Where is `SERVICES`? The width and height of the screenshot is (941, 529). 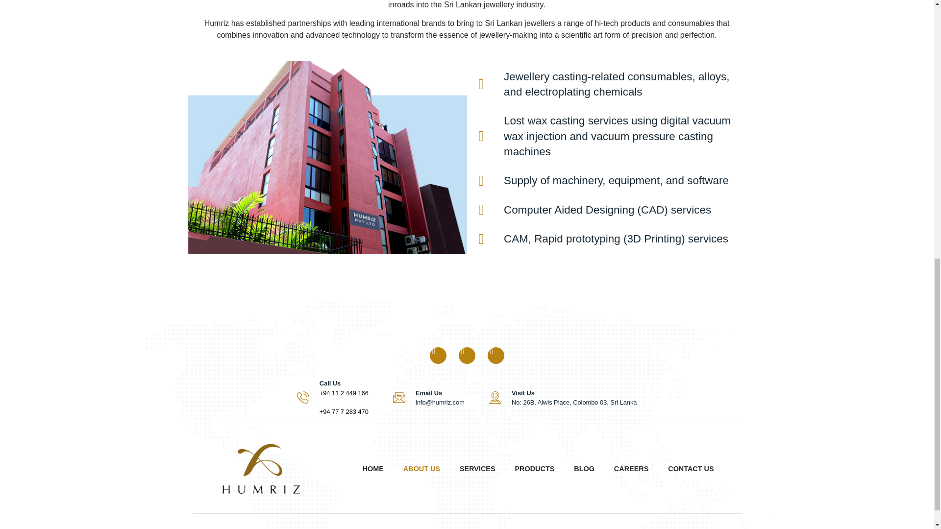
SERVICES is located at coordinates (477, 468).